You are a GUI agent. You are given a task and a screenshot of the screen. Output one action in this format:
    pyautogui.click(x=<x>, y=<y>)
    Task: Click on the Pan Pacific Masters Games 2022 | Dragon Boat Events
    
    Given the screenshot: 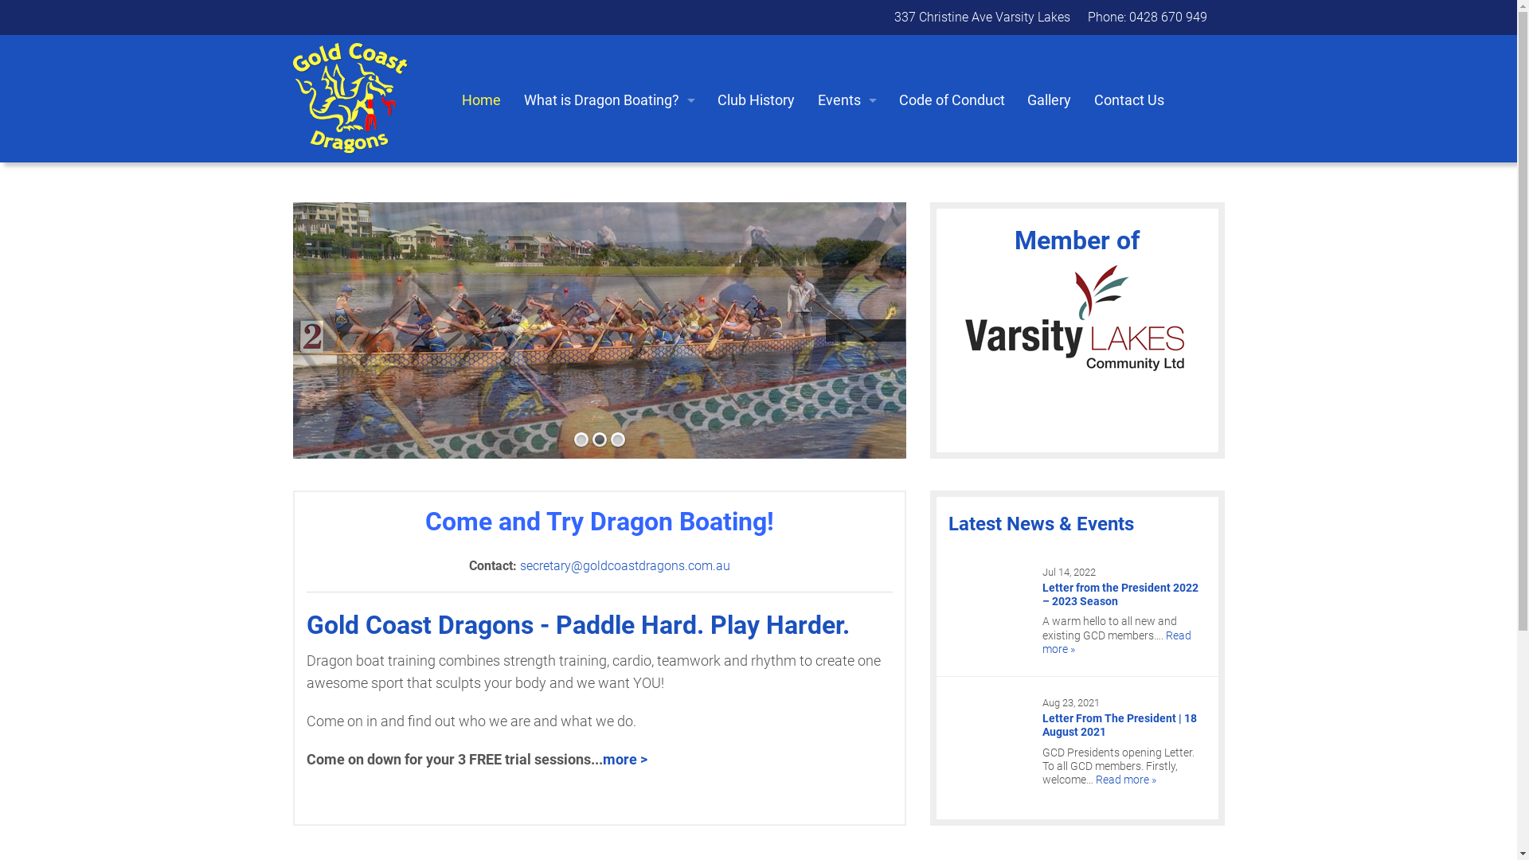 What is the action you would take?
    pyautogui.click(x=848, y=283)
    